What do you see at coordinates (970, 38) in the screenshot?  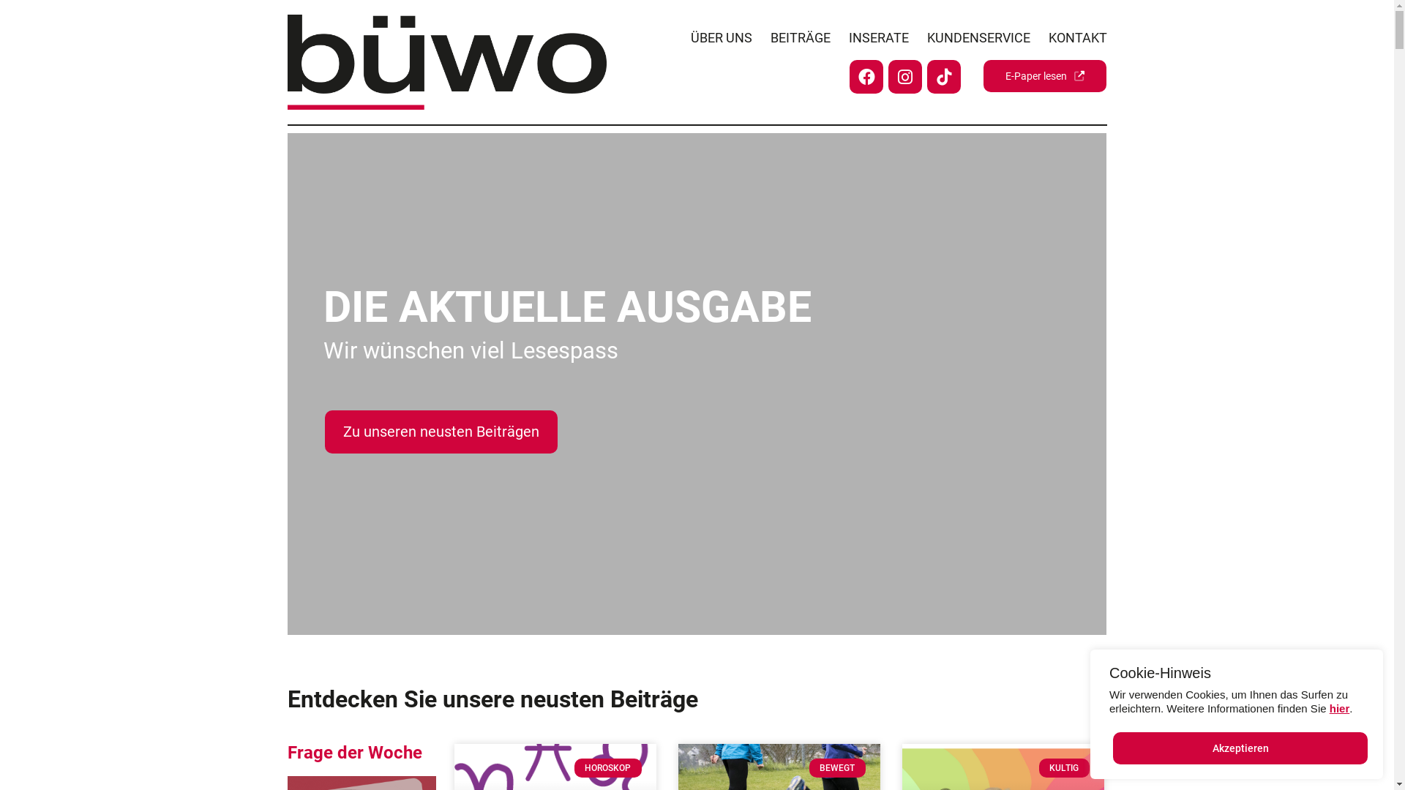 I see `KUNDENSERVICE` at bounding box center [970, 38].